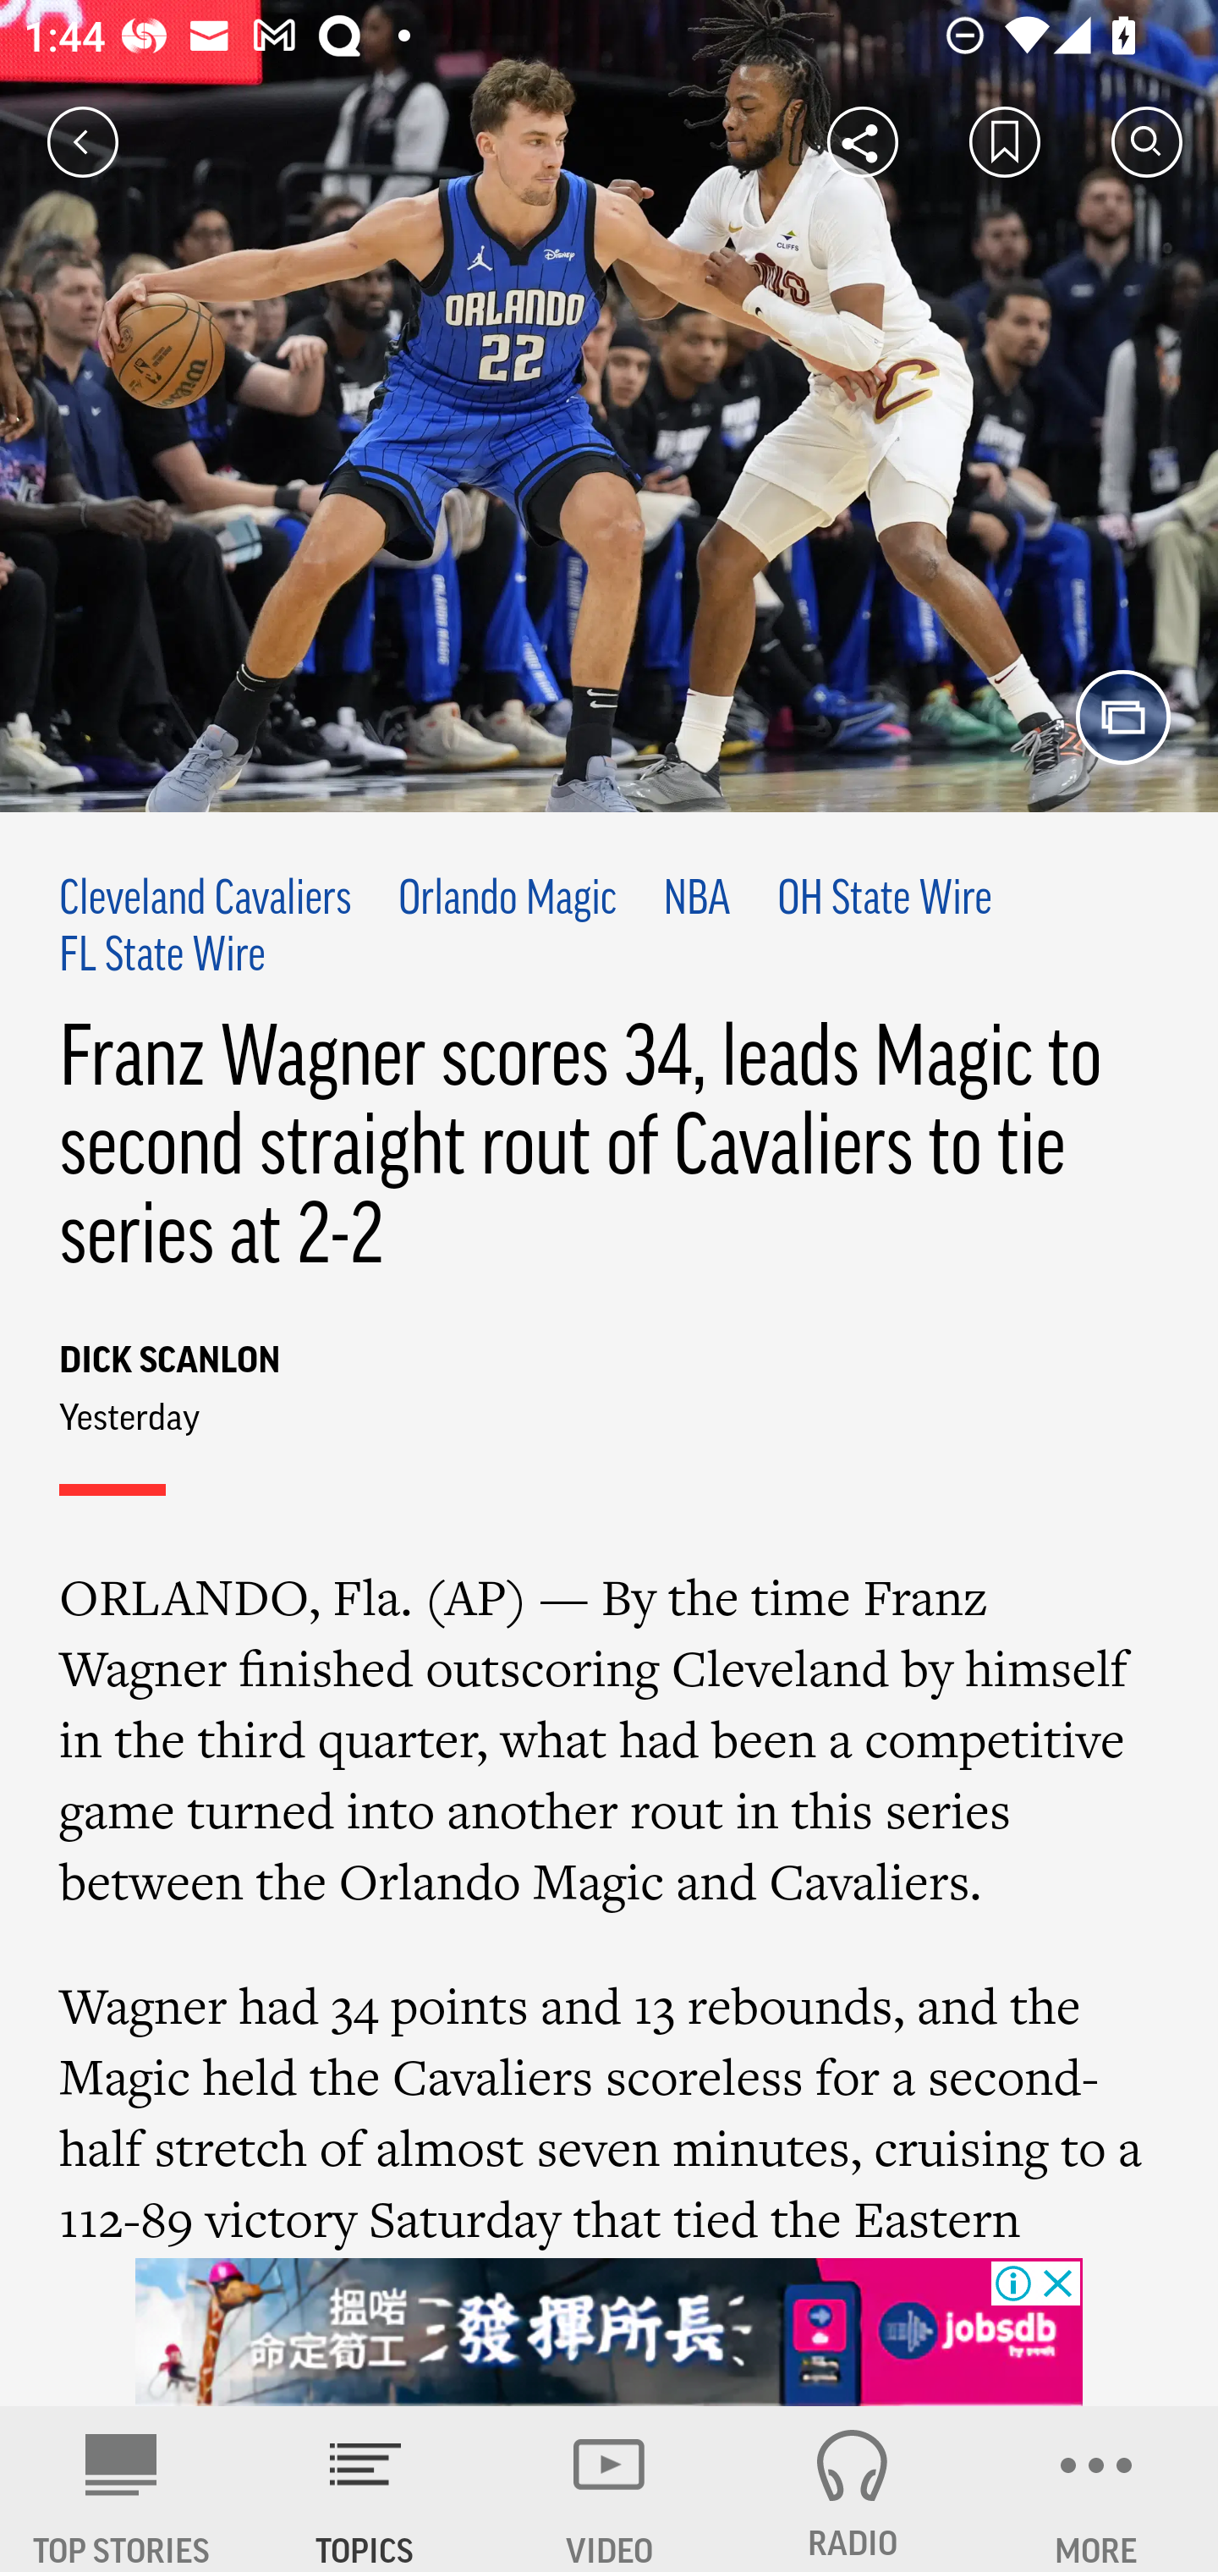 The image size is (1218, 2572). I want to click on AP News TOP STORIES, so click(122, 2489).